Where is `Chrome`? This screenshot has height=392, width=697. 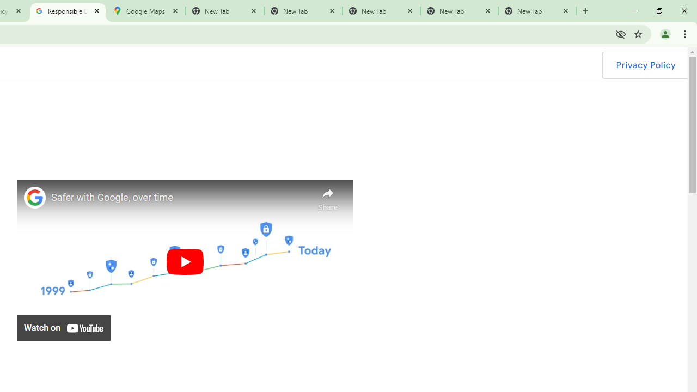 Chrome is located at coordinates (686, 34).